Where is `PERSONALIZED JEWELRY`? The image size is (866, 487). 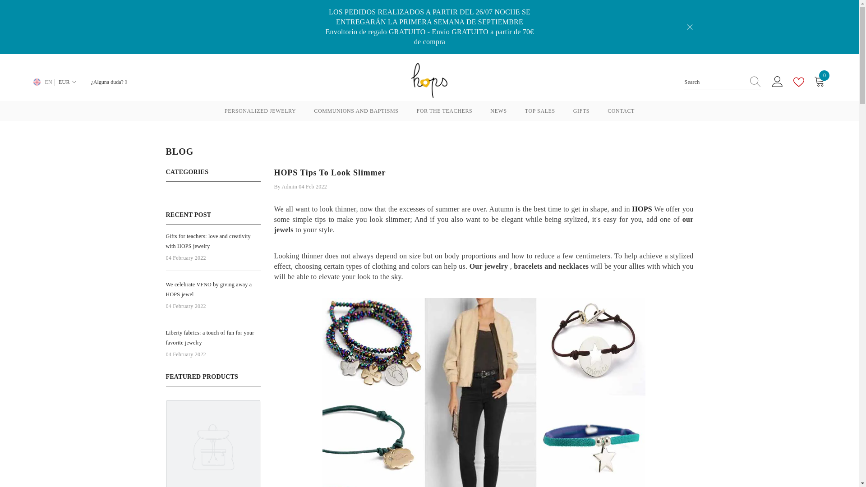 PERSONALIZED JEWELRY is located at coordinates (260, 114).